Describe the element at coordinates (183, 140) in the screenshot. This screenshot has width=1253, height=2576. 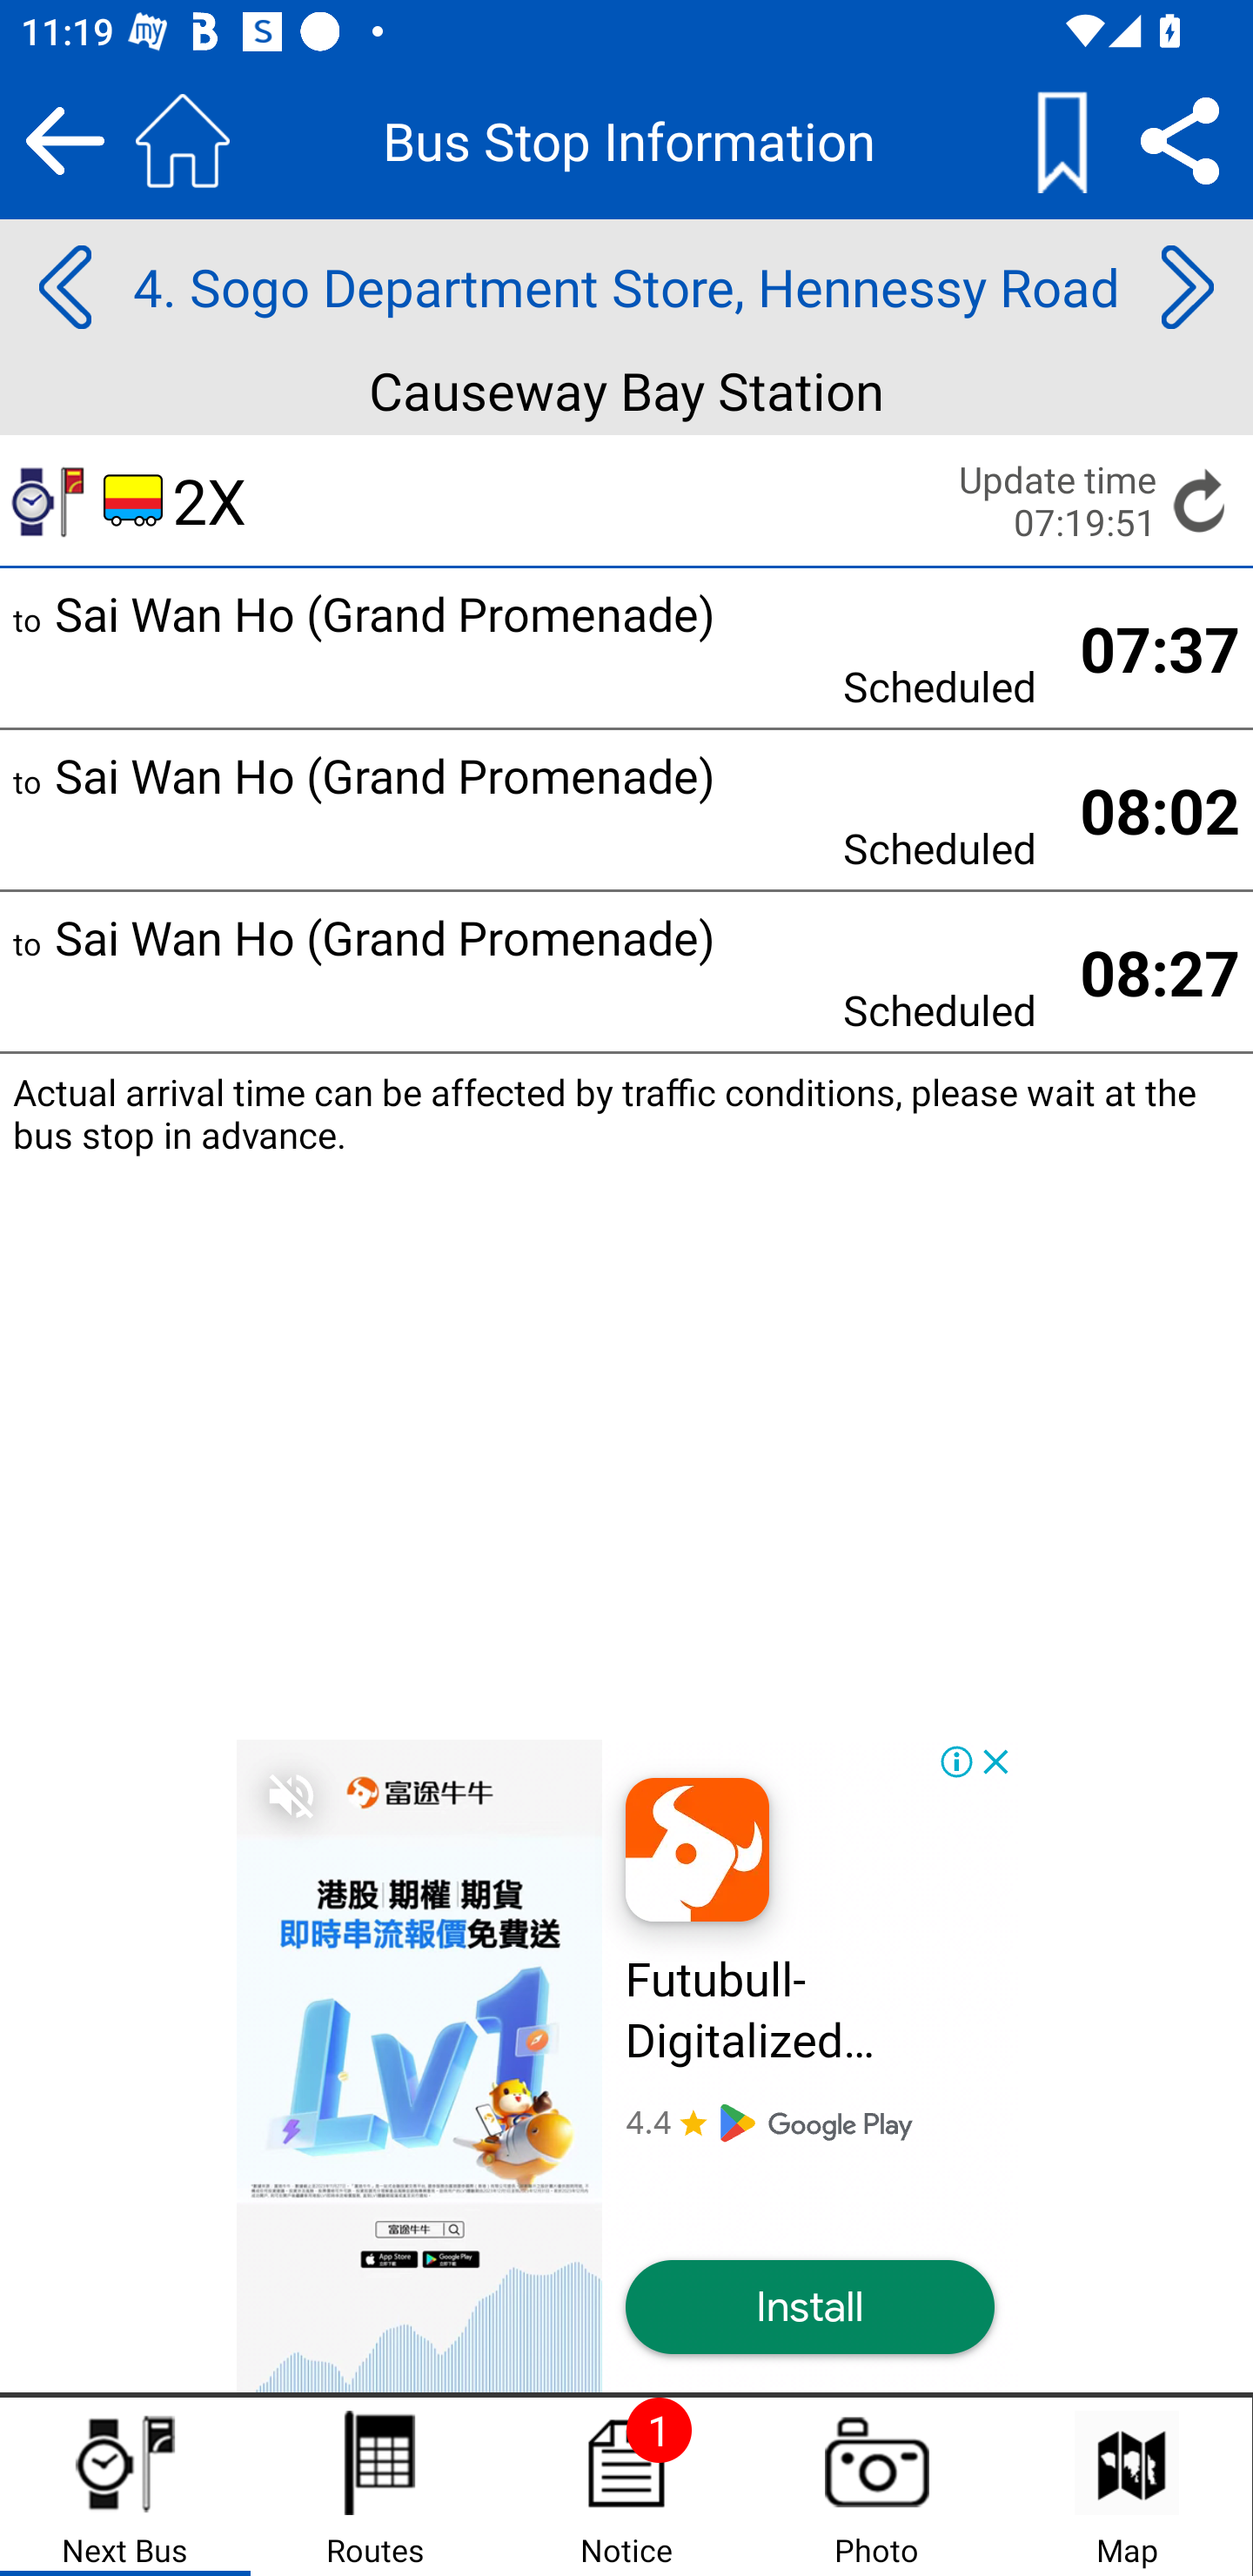
I see `Jump to home page` at that location.